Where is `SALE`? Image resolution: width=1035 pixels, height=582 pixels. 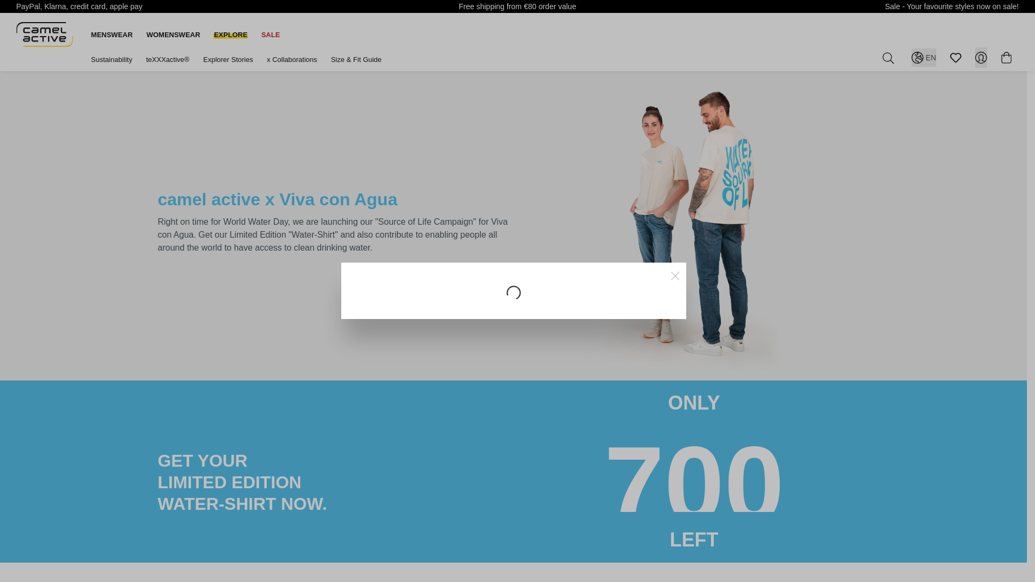
SALE is located at coordinates (271, 34).